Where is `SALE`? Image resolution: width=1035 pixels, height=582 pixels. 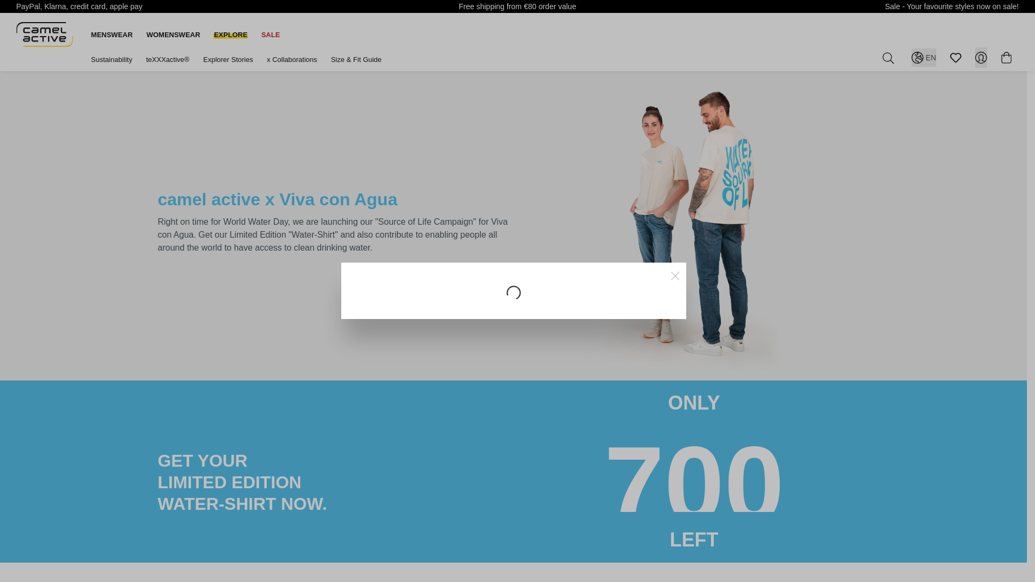
SALE is located at coordinates (271, 34).